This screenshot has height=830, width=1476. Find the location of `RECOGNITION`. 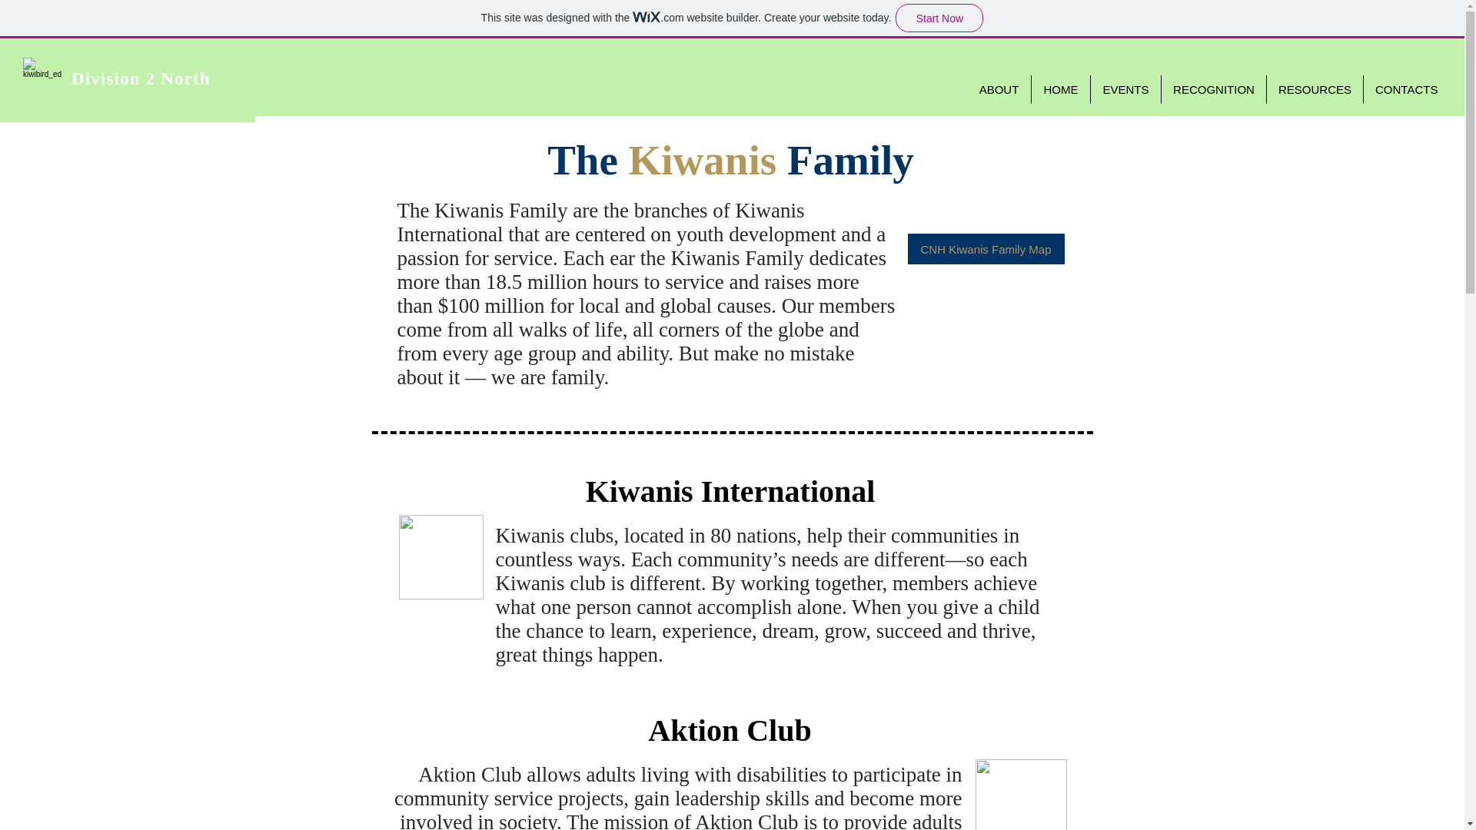

RECOGNITION is located at coordinates (1213, 89).